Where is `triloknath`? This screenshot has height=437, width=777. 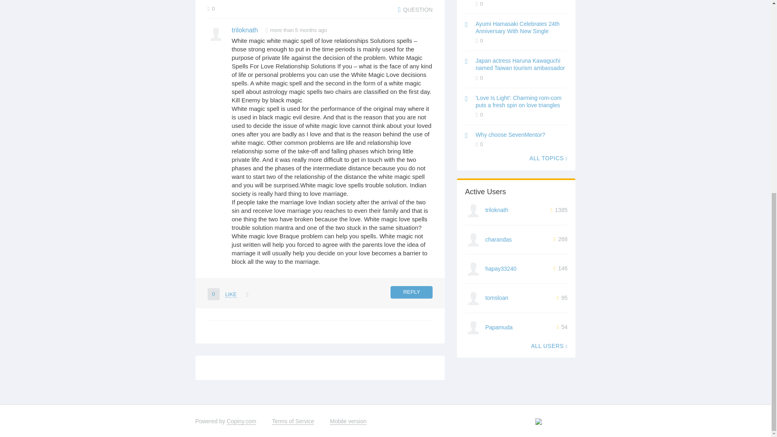
triloknath is located at coordinates (496, 210).